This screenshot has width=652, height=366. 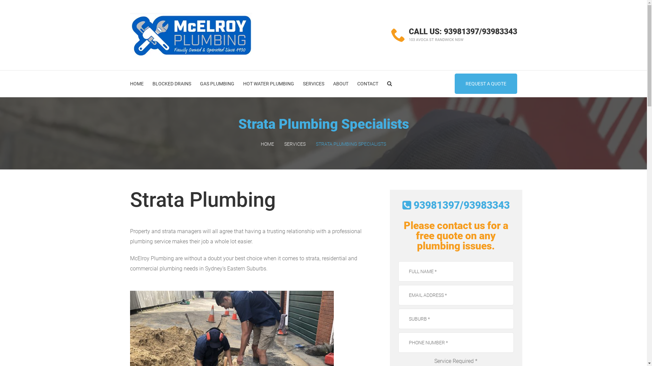 What do you see at coordinates (486, 84) in the screenshot?
I see `REQUEST A QUOTE` at bounding box center [486, 84].